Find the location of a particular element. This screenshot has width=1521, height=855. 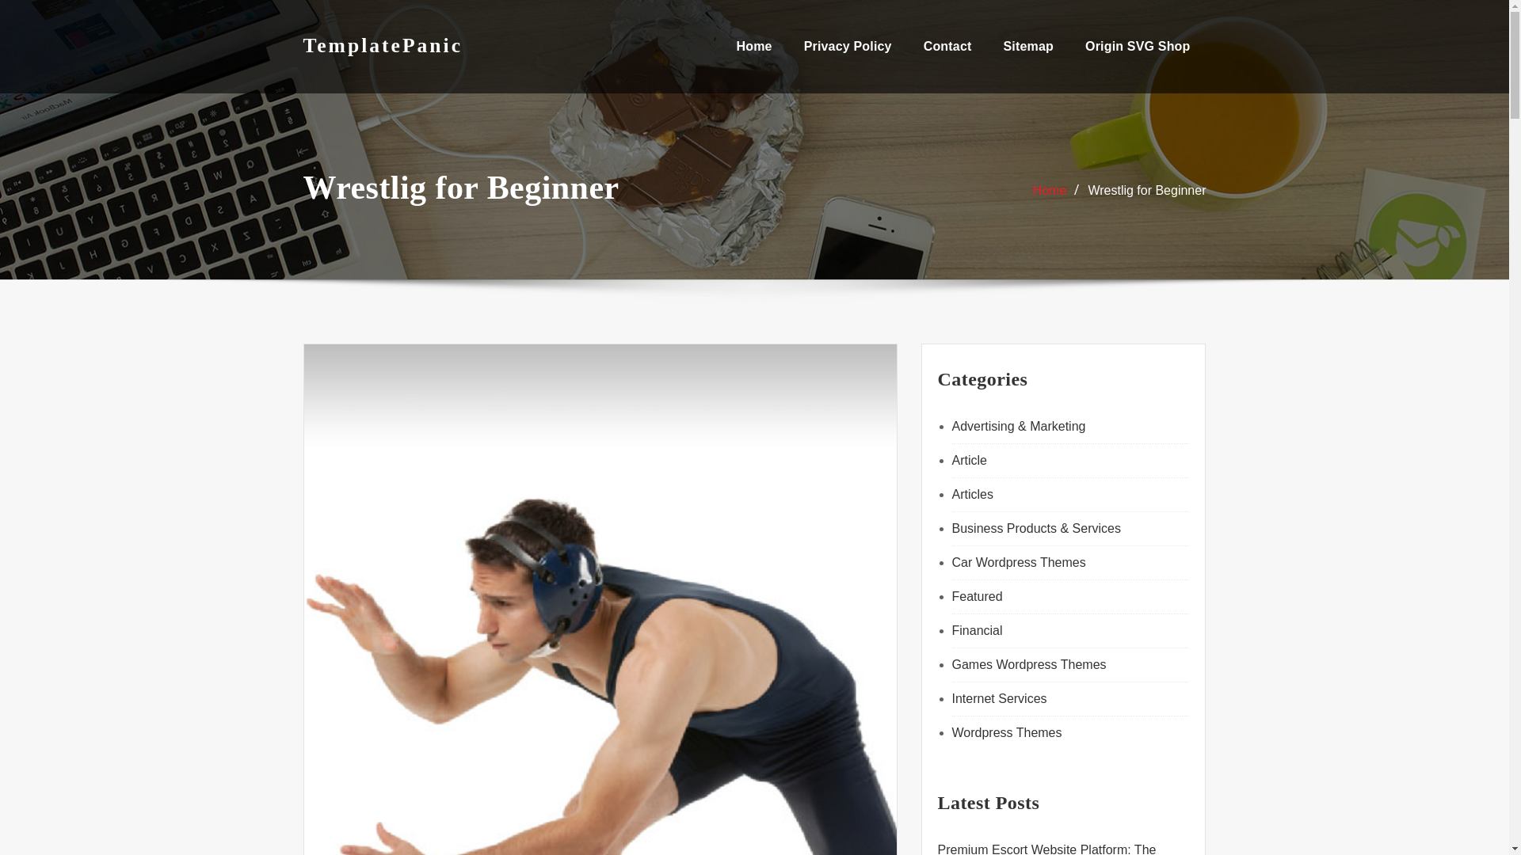

Featured is located at coordinates (977, 597).